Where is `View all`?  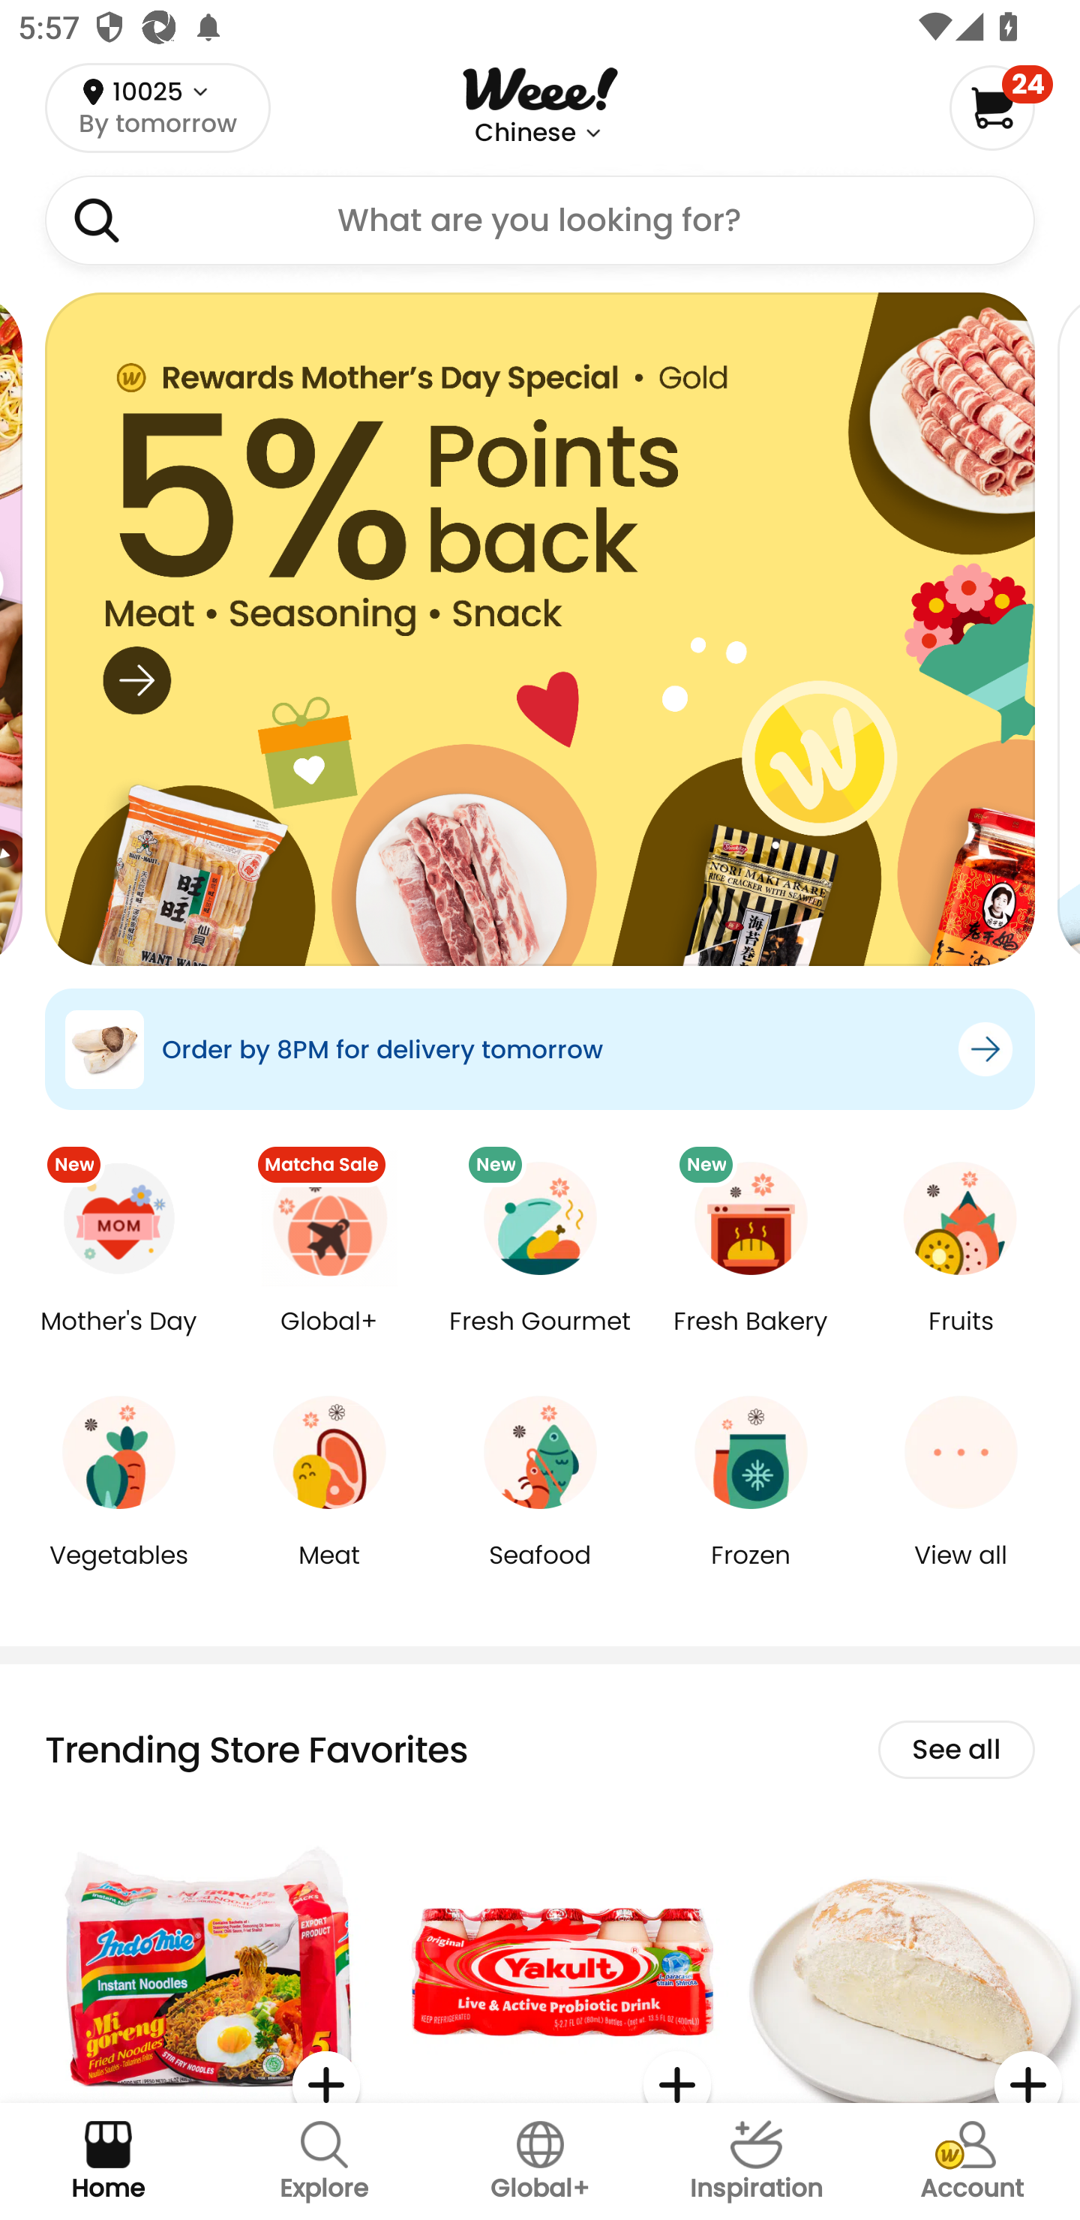
View all is located at coordinates (961, 1573).